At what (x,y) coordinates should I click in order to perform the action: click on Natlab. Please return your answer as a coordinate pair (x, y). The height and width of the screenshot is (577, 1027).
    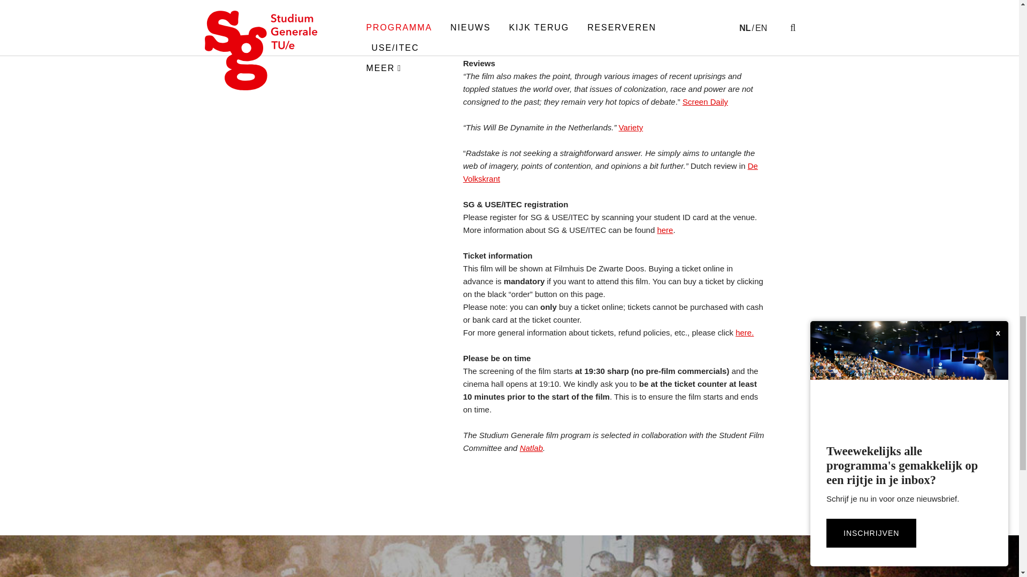
    Looking at the image, I should click on (531, 448).